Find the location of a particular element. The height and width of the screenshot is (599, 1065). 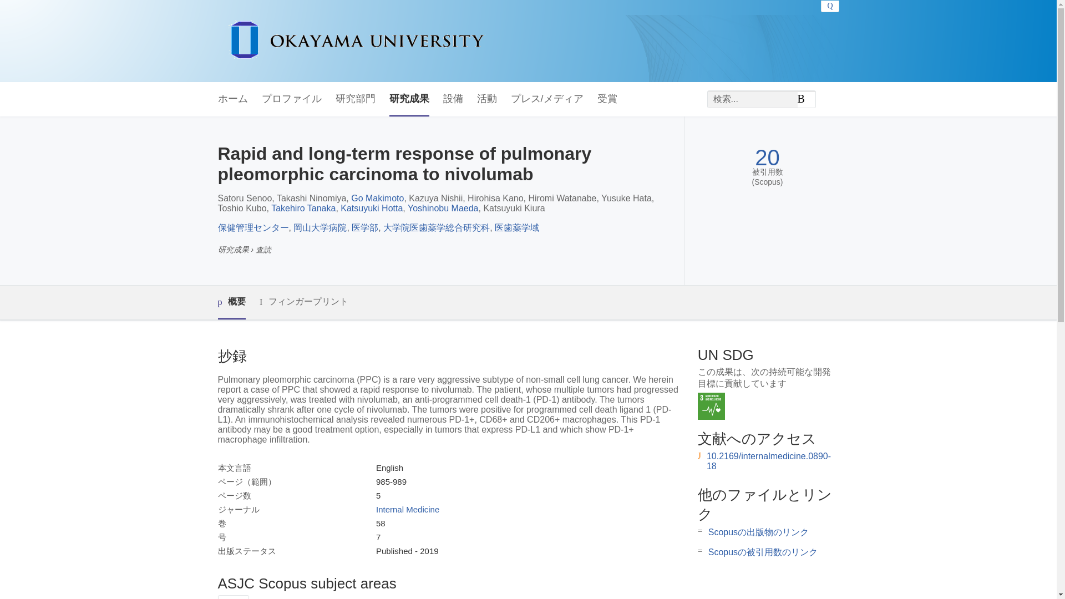

Go Makimoto is located at coordinates (377, 198).